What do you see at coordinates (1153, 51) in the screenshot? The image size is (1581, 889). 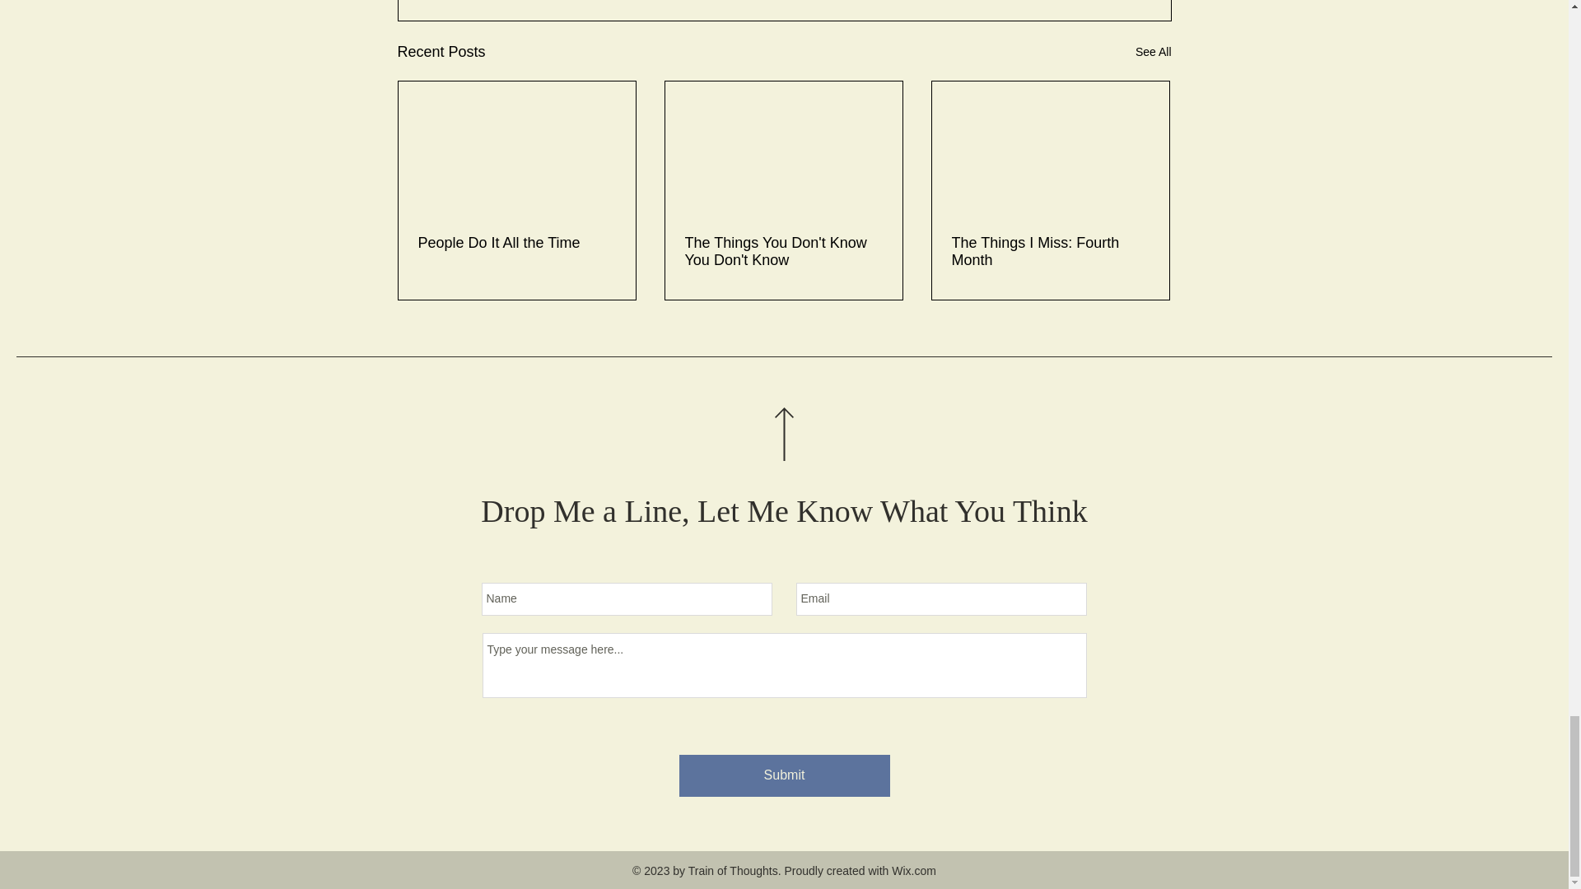 I see `See All` at bounding box center [1153, 51].